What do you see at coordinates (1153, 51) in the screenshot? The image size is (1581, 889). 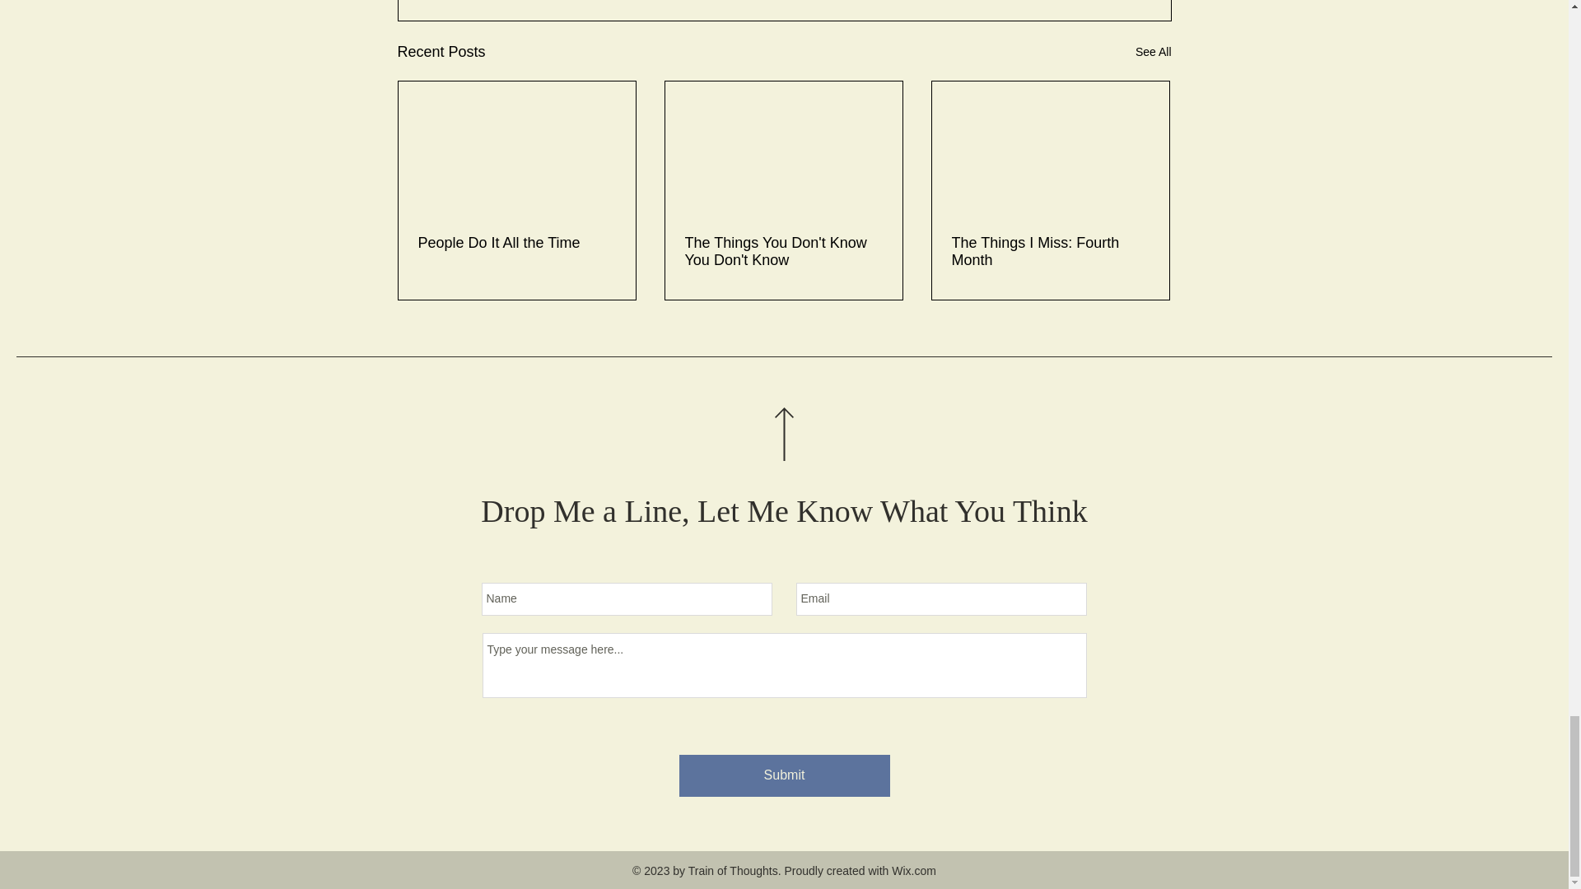 I see `See All` at bounding box center [1153, 51].